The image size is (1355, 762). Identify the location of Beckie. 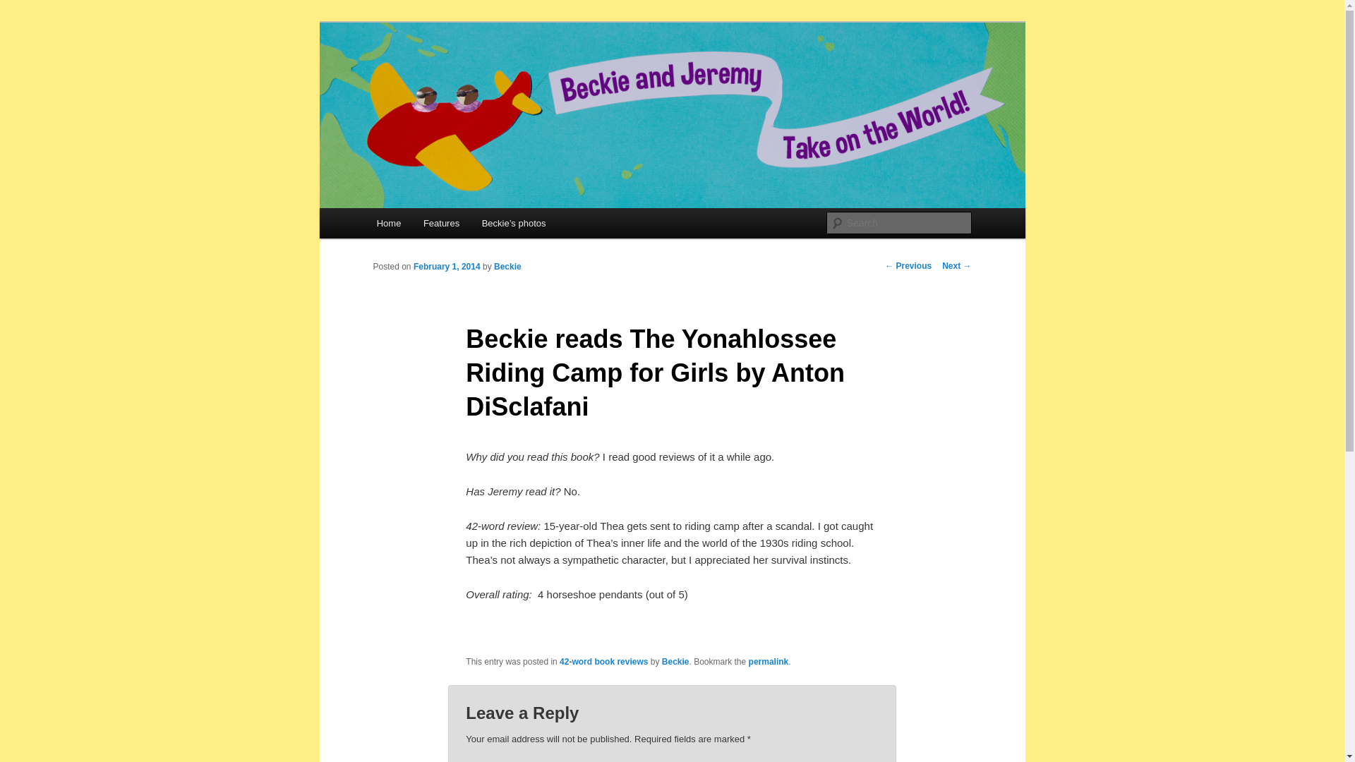
(508, 267).